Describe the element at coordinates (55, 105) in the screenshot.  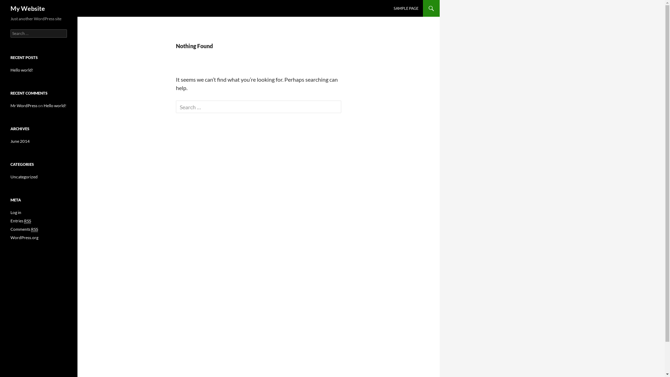
I see `Hello world!` at that location.